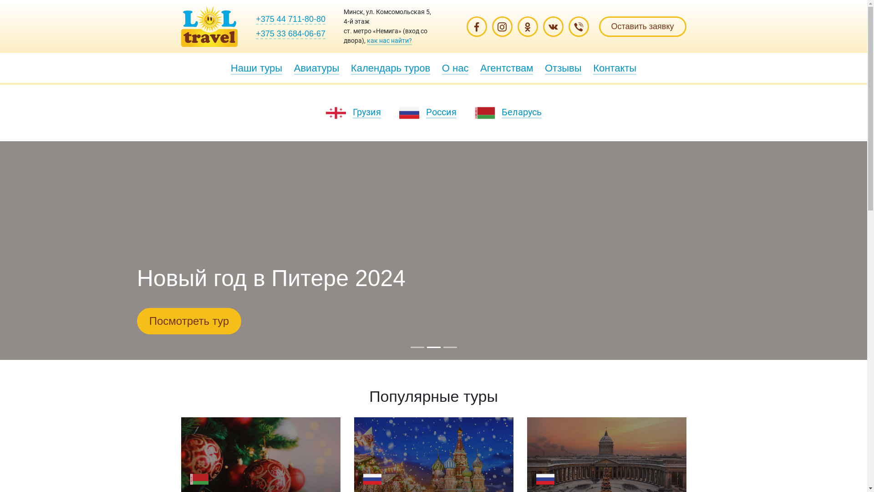 The width and height of the screenshot is (874, 492). What do you see at coordinates (290, 19) in the screenshot?
I see `+375 44 711-80-80` at bounding box center [290, 19].